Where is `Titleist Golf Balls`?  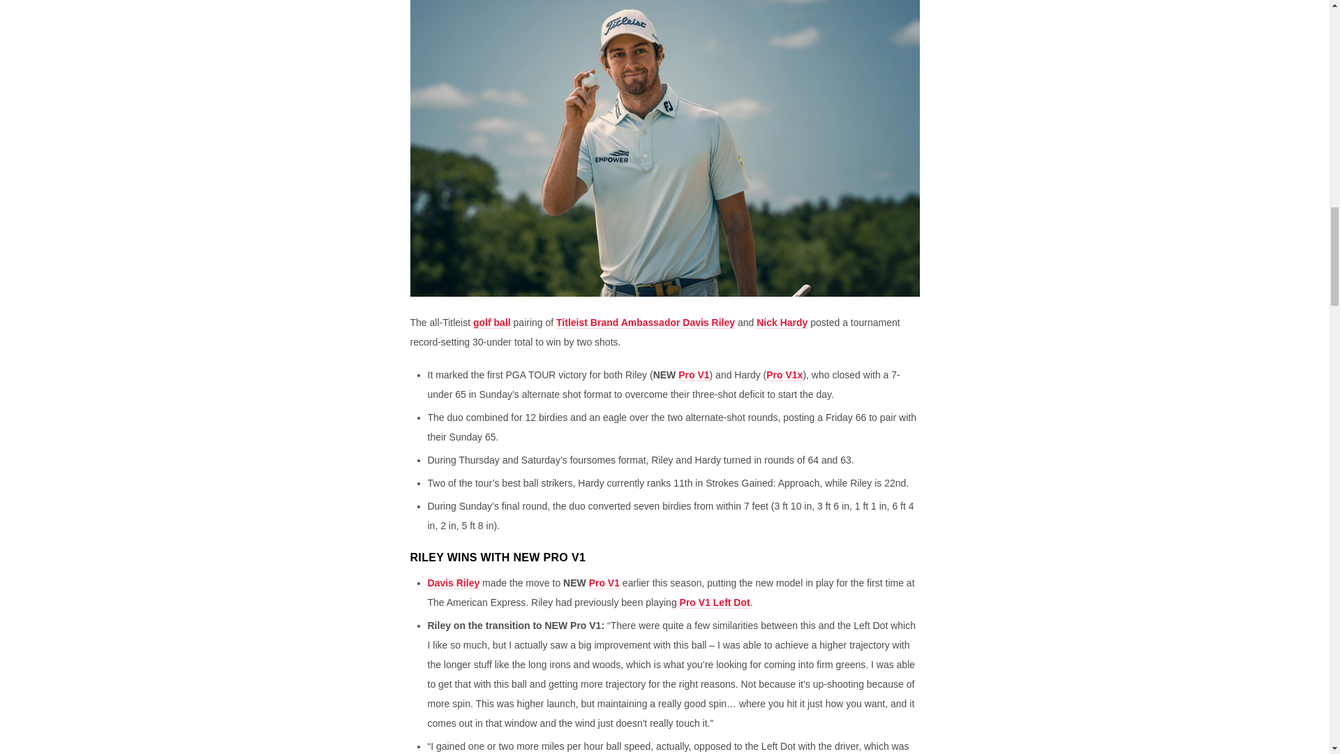 Titleist Golf Balls is located at coordinates (491, 323).